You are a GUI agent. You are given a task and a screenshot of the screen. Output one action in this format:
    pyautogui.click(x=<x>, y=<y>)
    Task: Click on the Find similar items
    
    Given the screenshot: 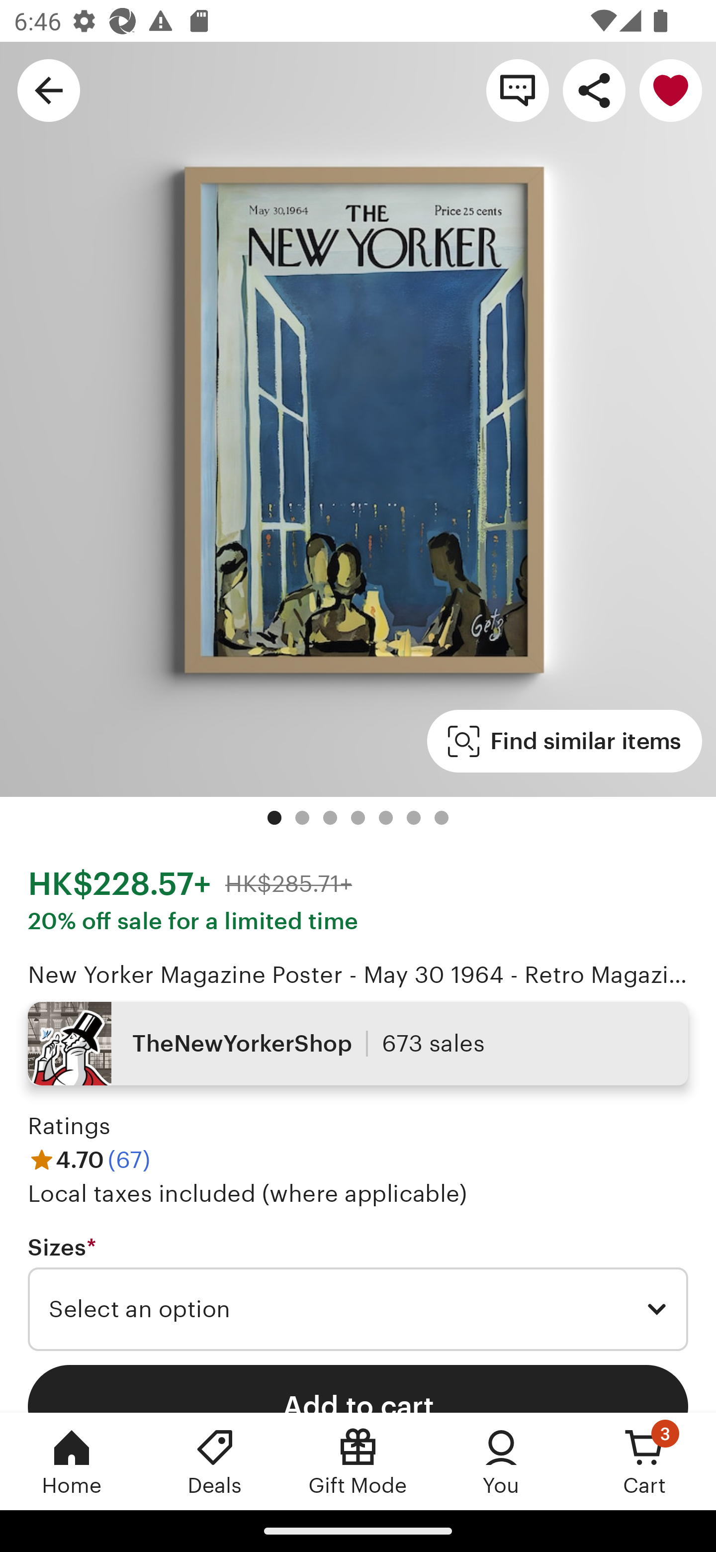 What is the action you would take?
    pyautogui.click(x=565, y=741)
    